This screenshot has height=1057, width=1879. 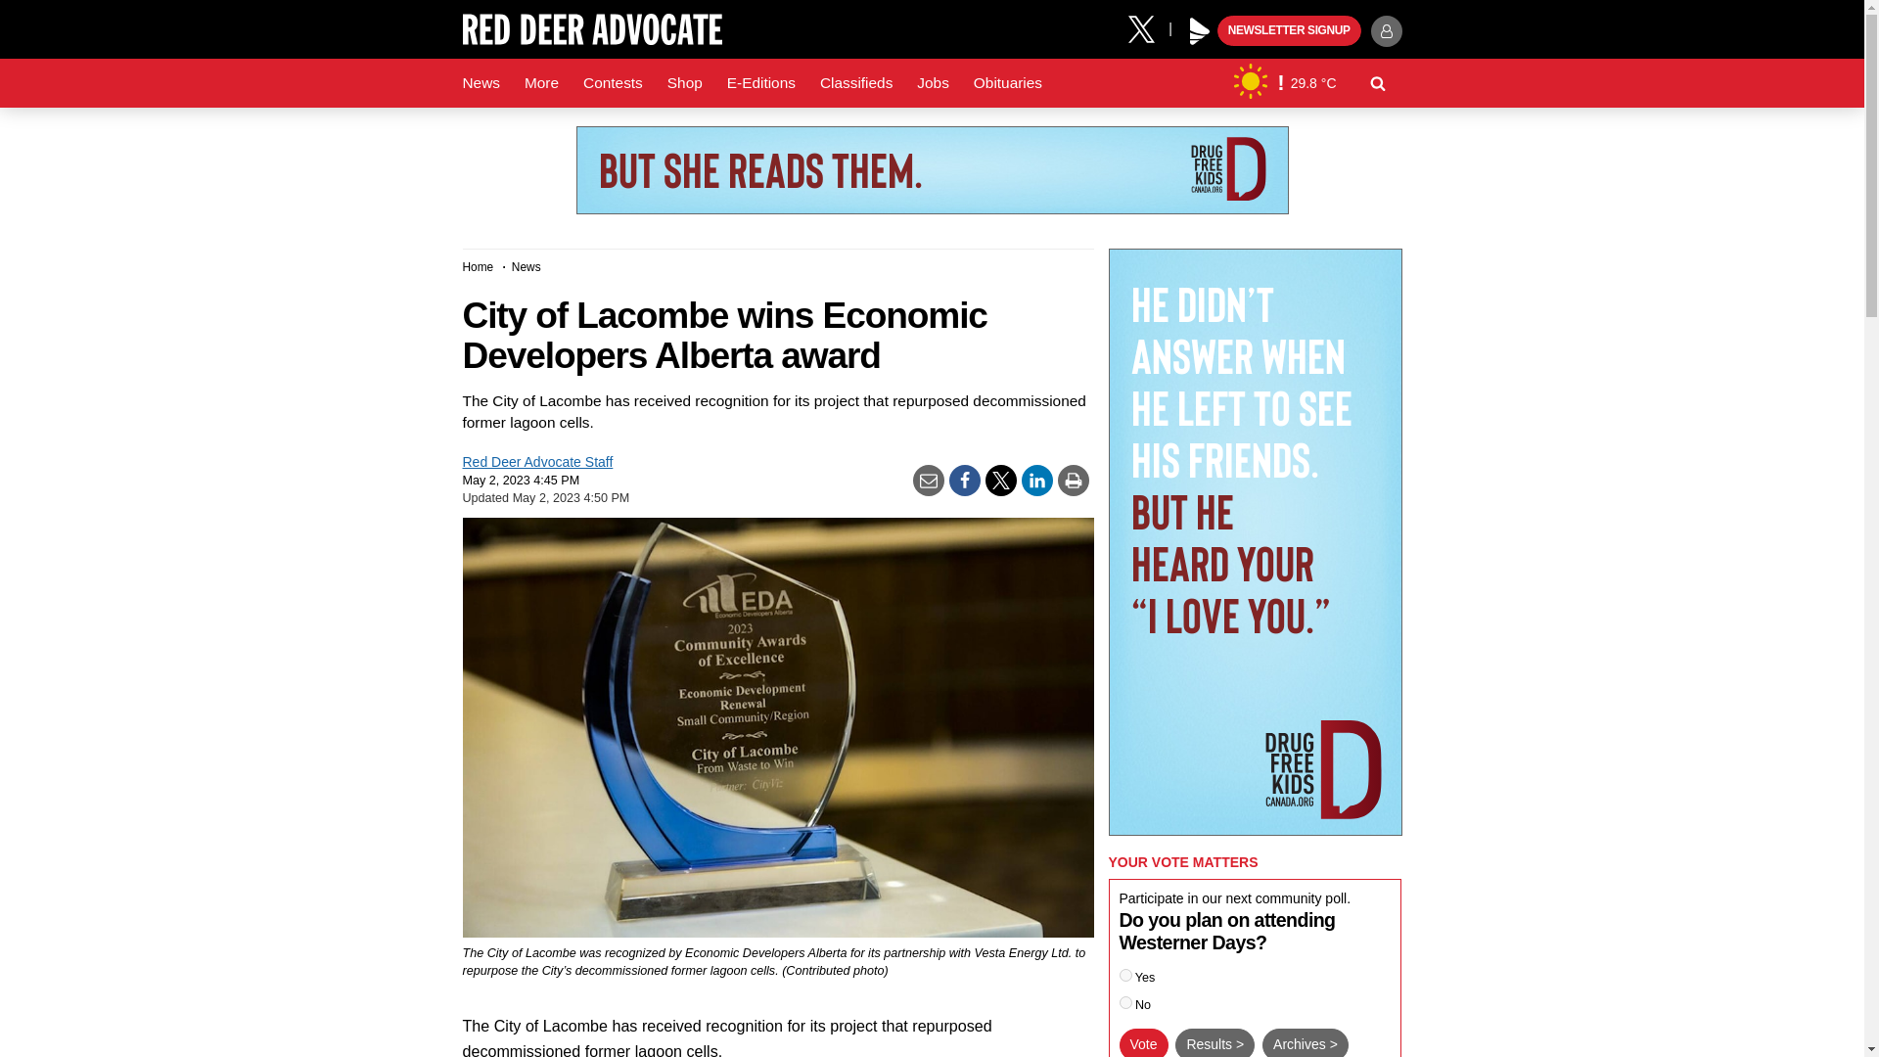 I want to click on Black Press Media, so click(x=1200, y=31).